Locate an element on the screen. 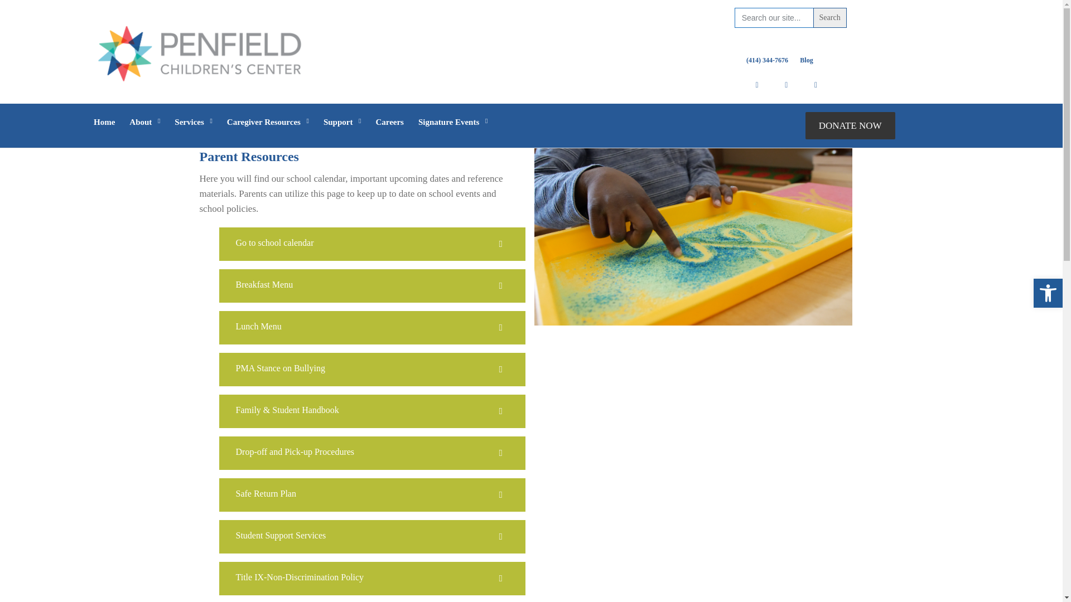 The image size is (1071, 602). Drop-off and Pick-up Procedures is located at coordinates (500, 453).